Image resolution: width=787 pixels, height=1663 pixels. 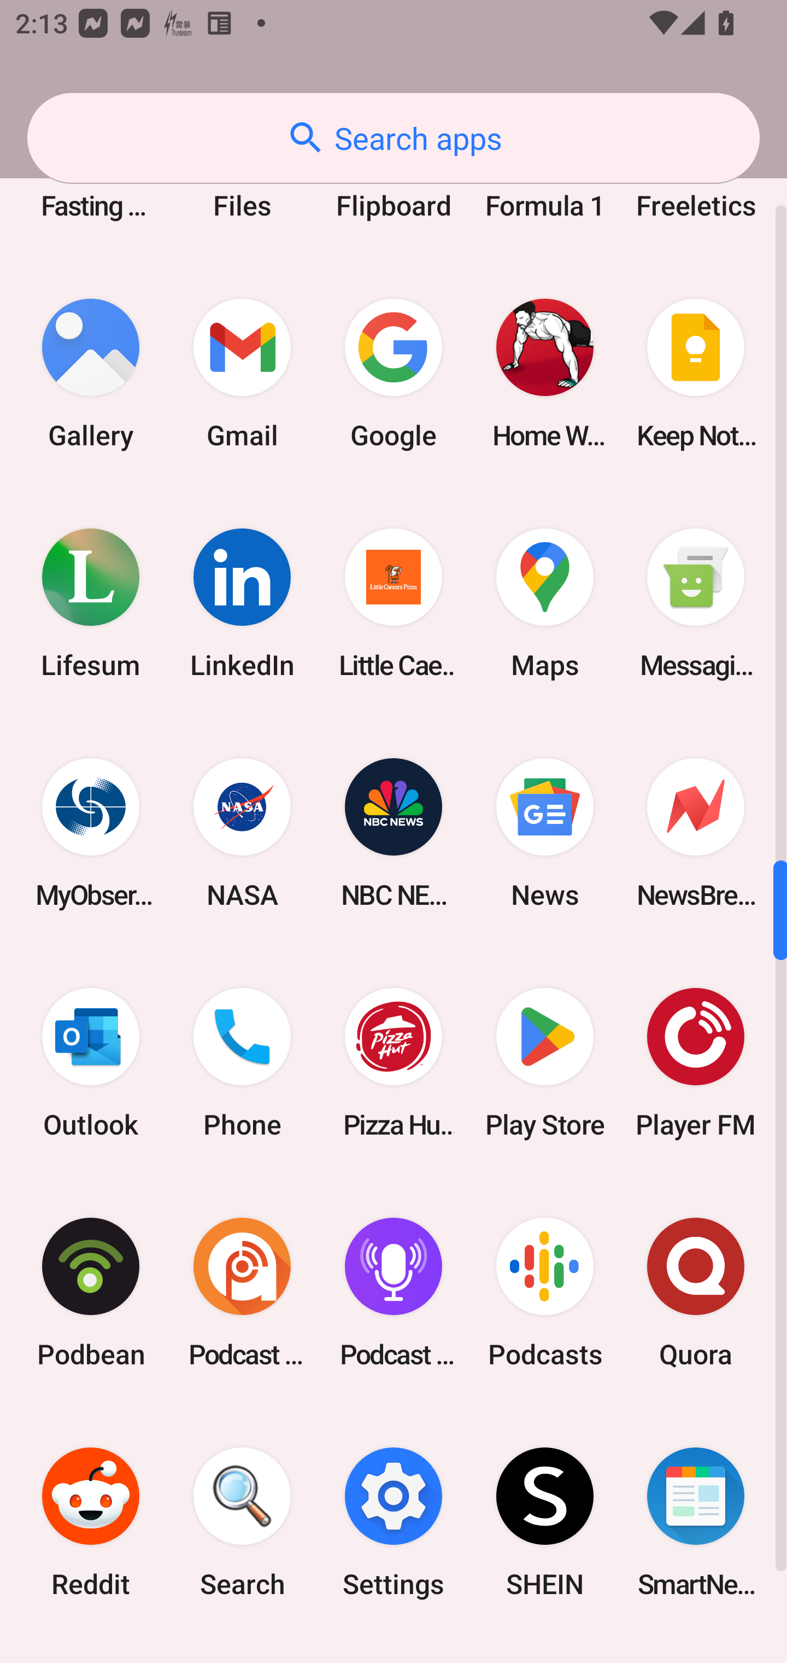 What do you see at coordinates (696, 1292) in the screenshot?
I see `Quora` at bounding box center [696, 1292].